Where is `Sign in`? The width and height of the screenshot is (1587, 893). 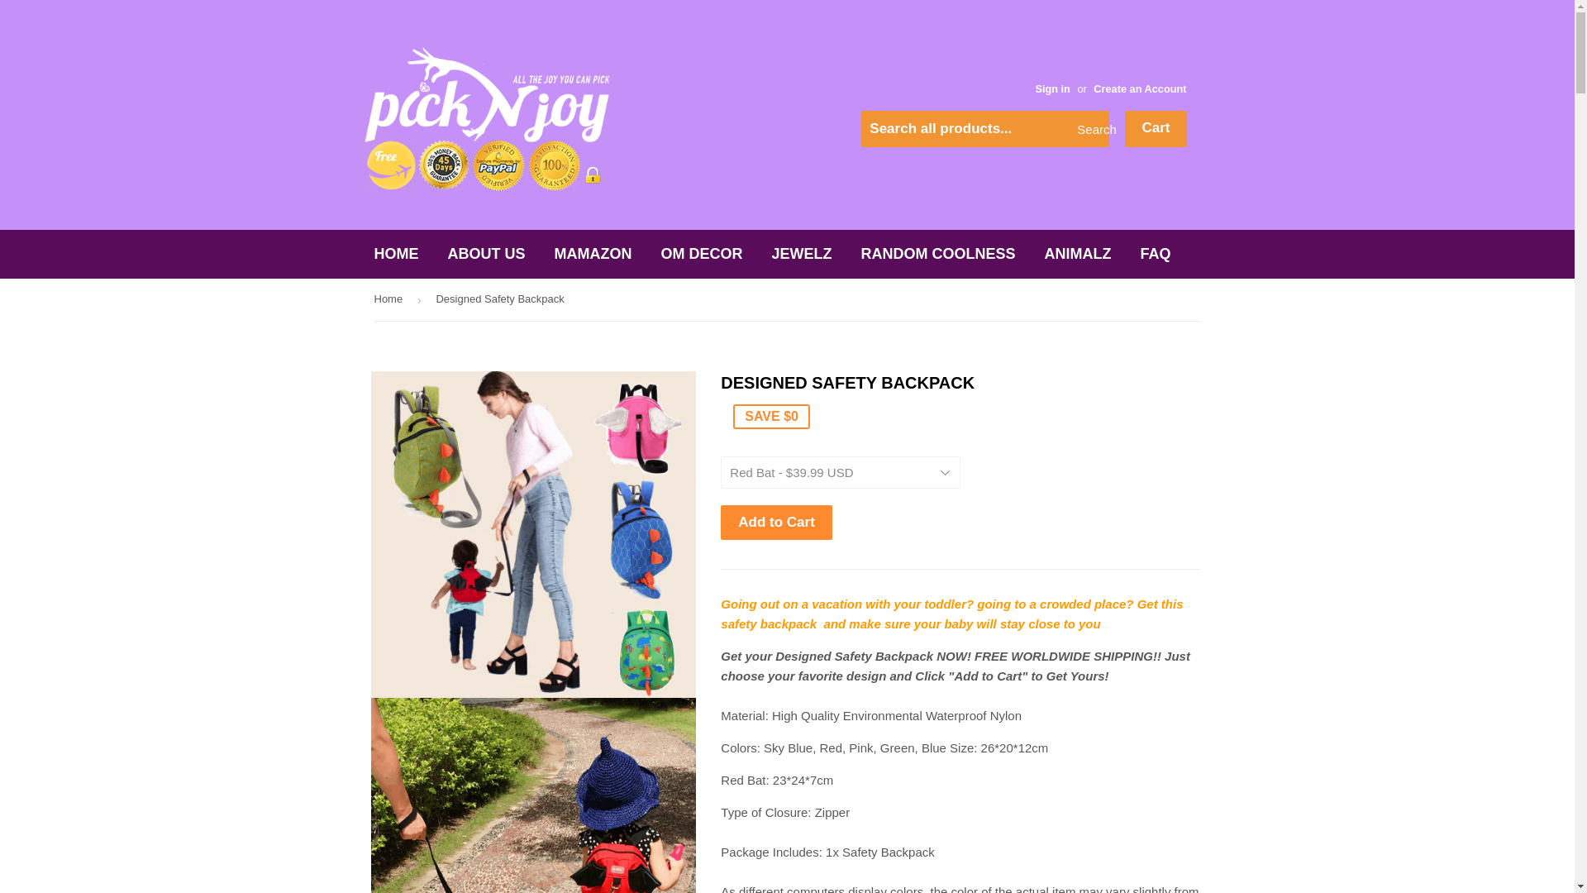 Sign in is located at coordinates (1051, 88).